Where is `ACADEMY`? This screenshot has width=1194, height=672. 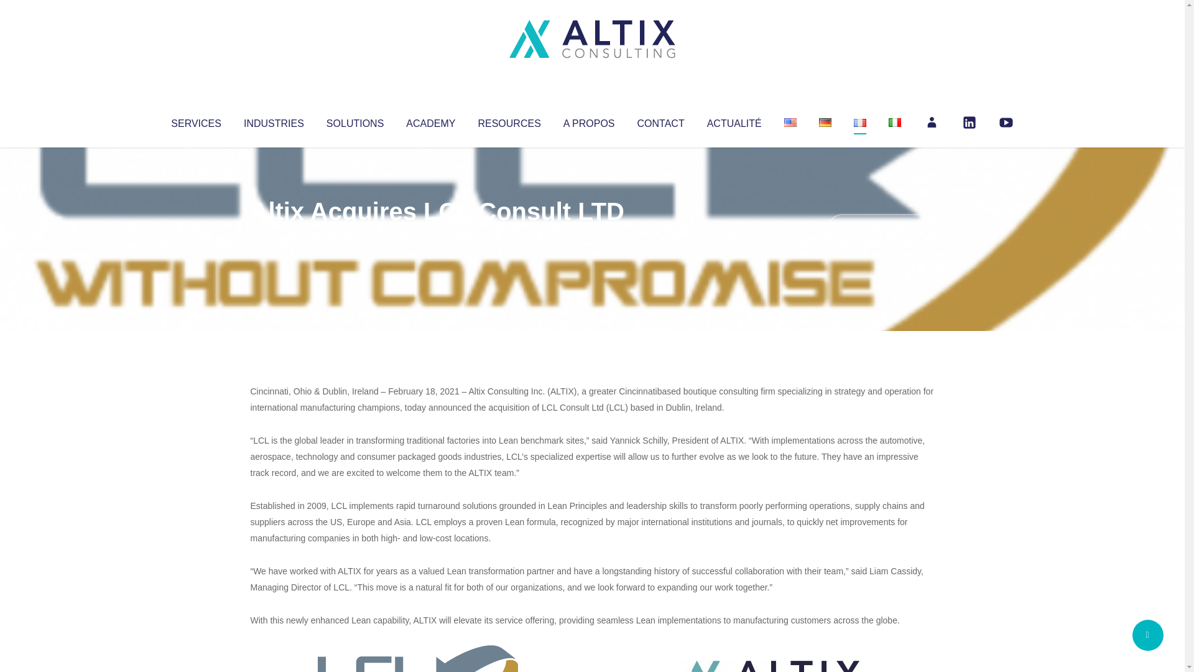
ACADEMY is located at coordinates (430, 121).